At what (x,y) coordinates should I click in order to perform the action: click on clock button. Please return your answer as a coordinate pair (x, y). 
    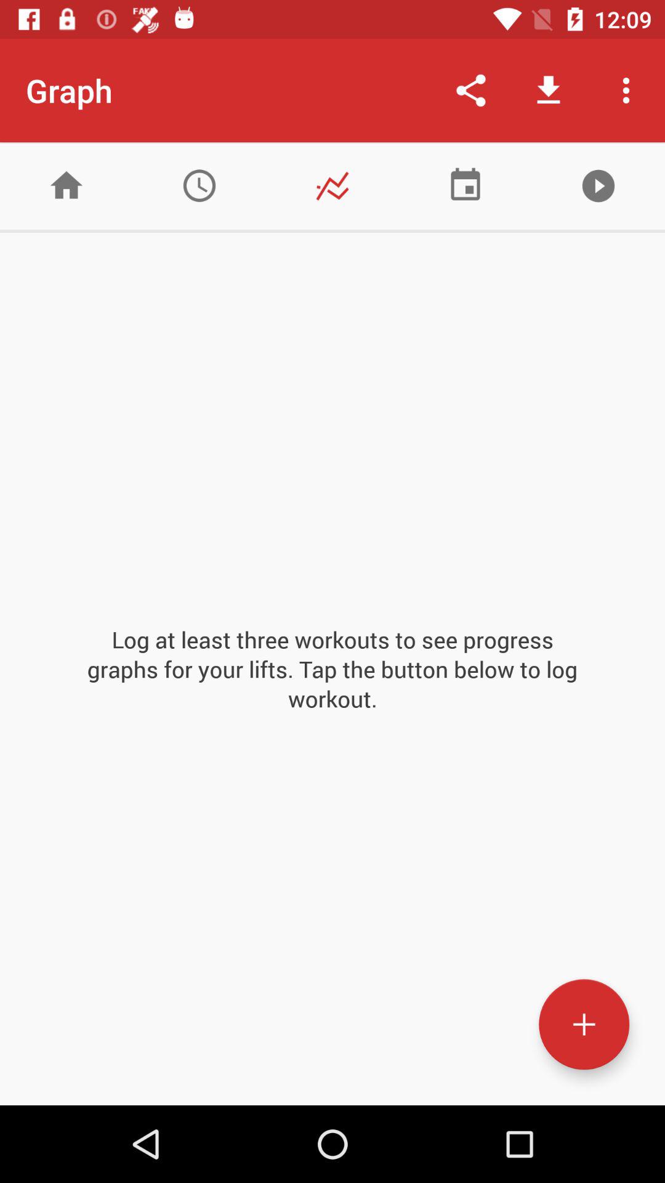
    Looking at the image, I should click on (199, 186).